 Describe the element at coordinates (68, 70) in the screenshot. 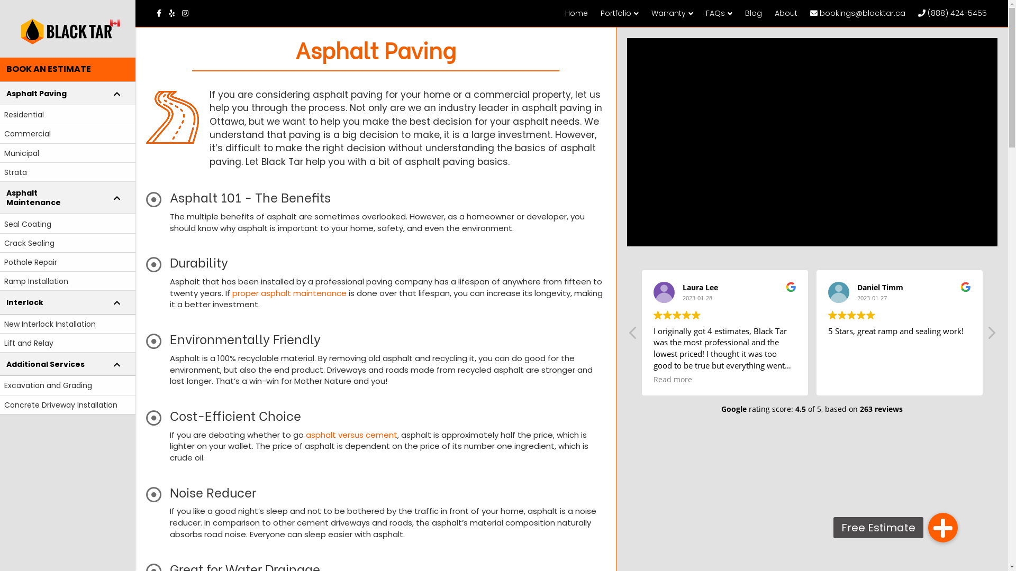

I see `BOOK AN ESTIMATE` at that location.